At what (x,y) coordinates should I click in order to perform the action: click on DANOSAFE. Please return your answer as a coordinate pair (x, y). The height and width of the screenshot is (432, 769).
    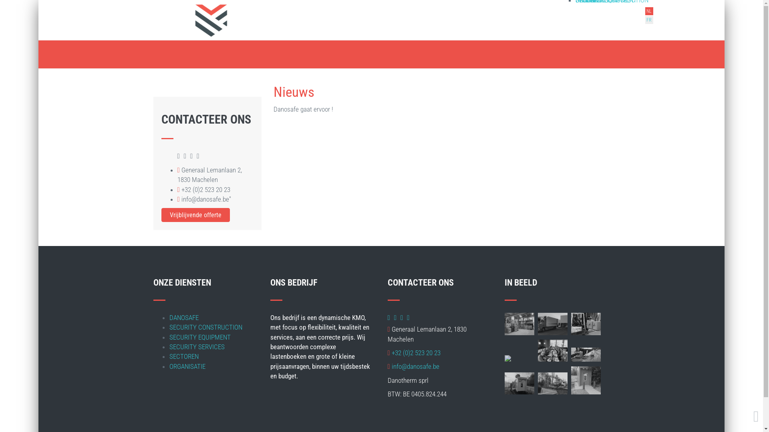
    Looking at the image, I should click on (183, 318).